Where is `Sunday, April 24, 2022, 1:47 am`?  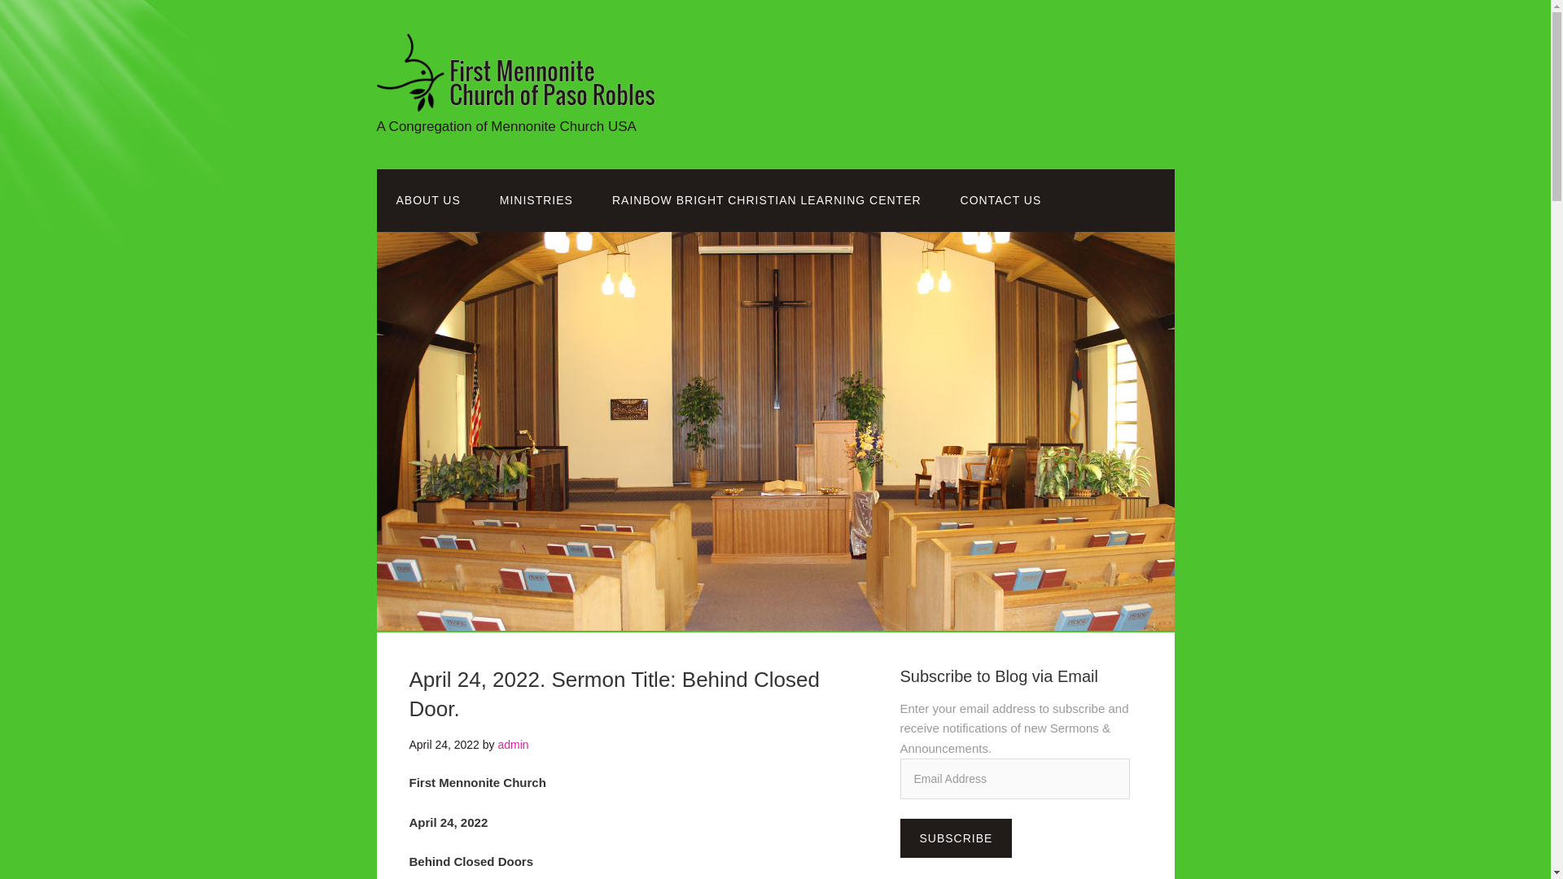 Sunday, April 24, 2022, 1:47 am is located at coordinates (443, 745).